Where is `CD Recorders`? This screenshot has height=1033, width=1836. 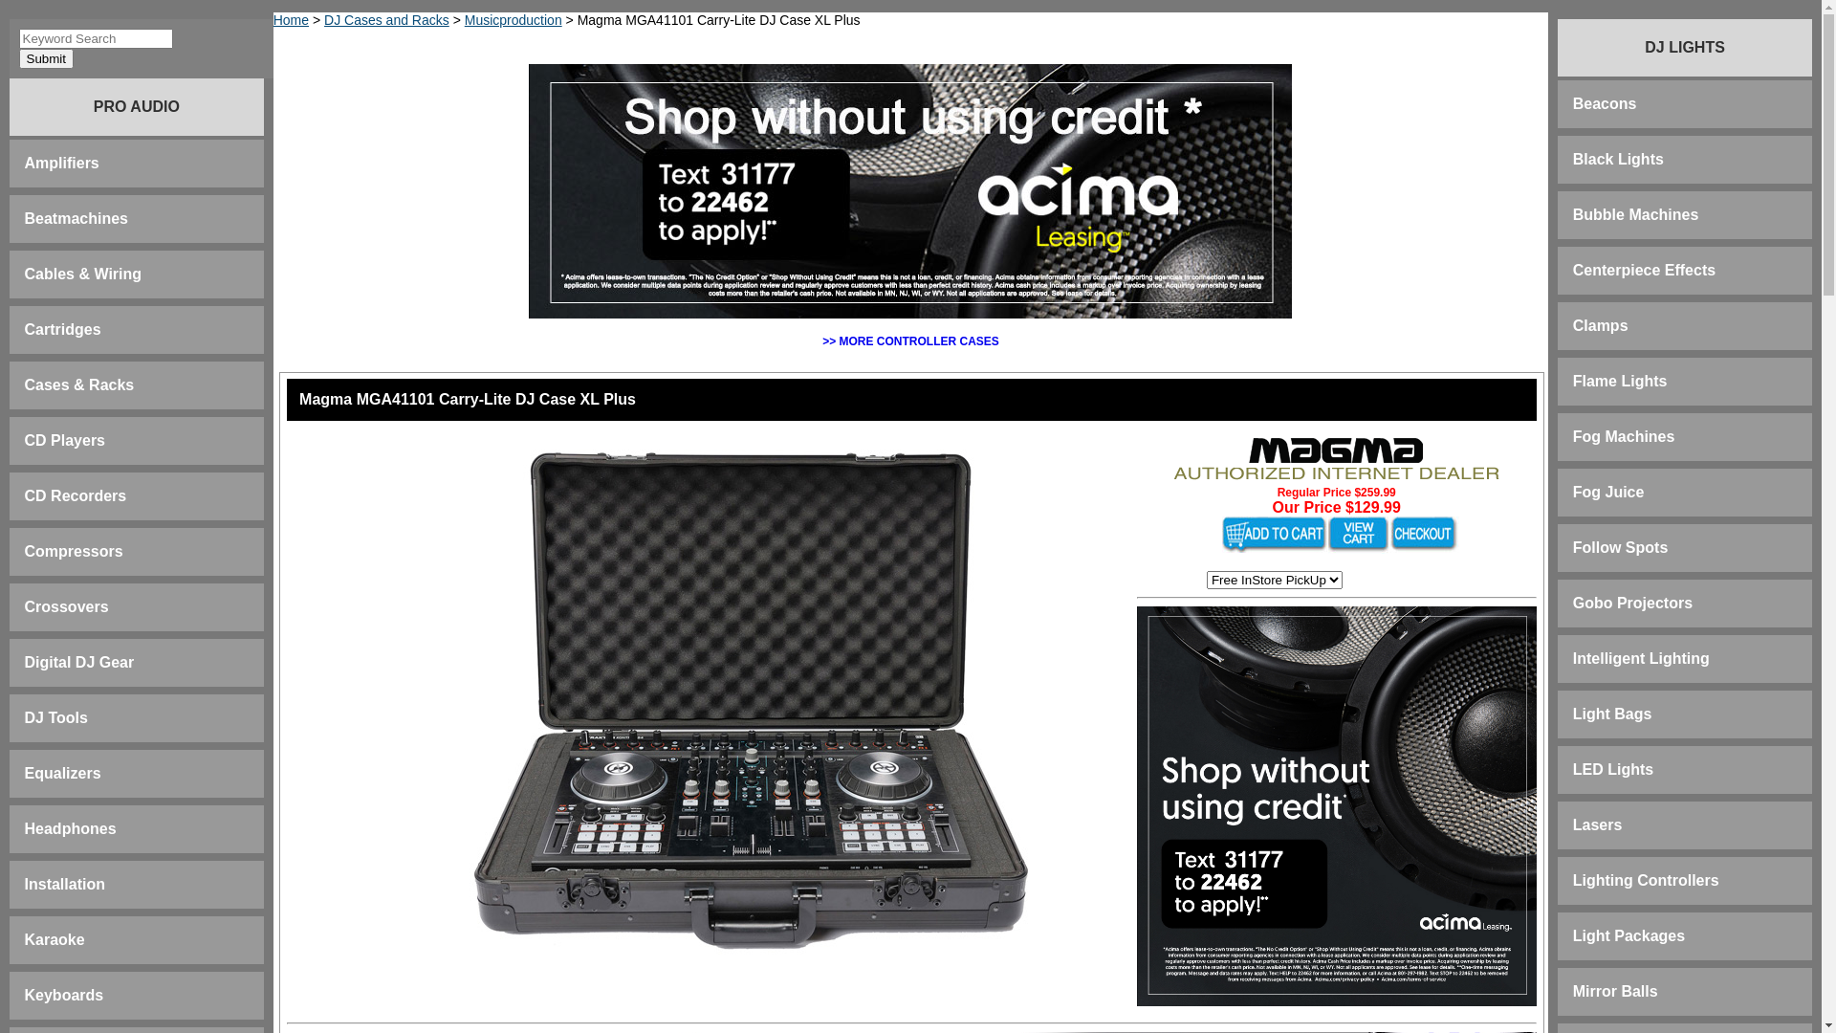 CD Recorders is located at coordinates (76, 495).